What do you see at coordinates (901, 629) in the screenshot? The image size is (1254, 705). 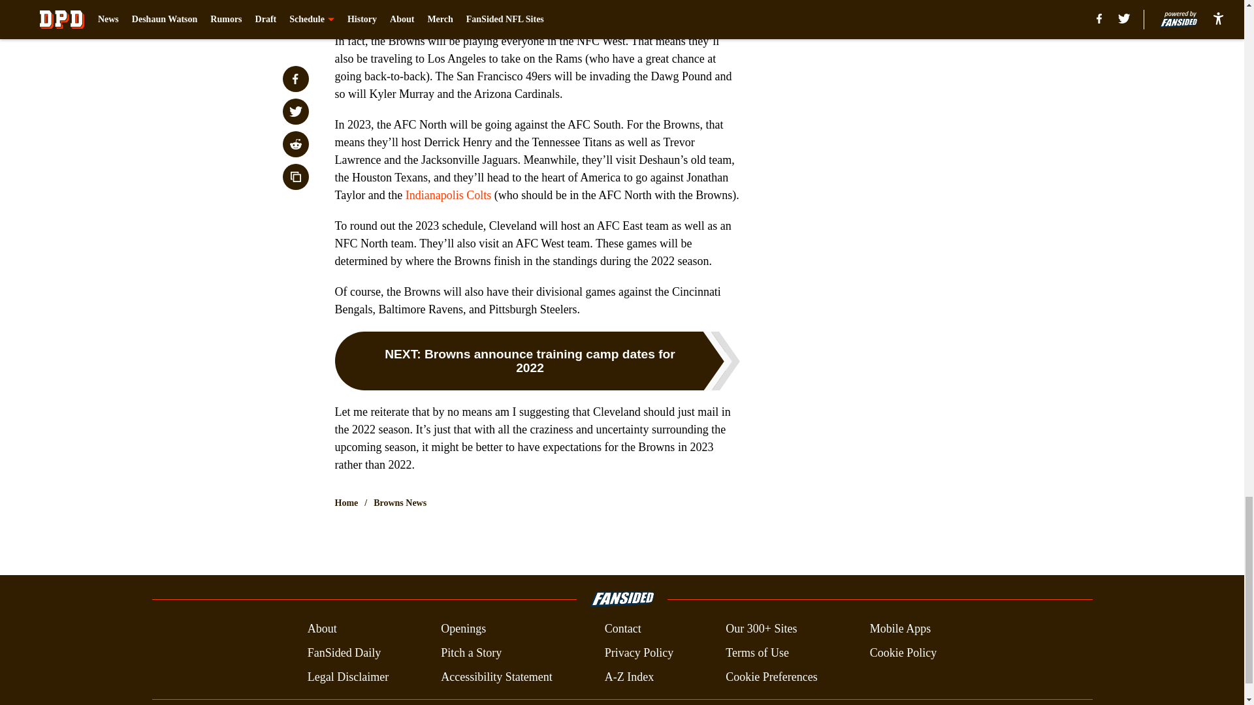 I see `Mobile Apps` at bounding box center [901, 629].